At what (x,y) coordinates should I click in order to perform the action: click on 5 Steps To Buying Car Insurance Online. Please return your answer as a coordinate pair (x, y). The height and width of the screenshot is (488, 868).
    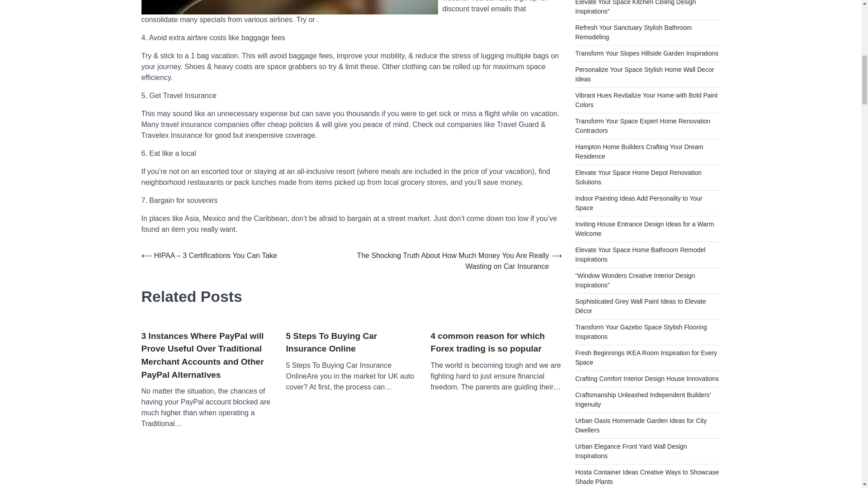
    Looking at the image, I should click on (351, 343).